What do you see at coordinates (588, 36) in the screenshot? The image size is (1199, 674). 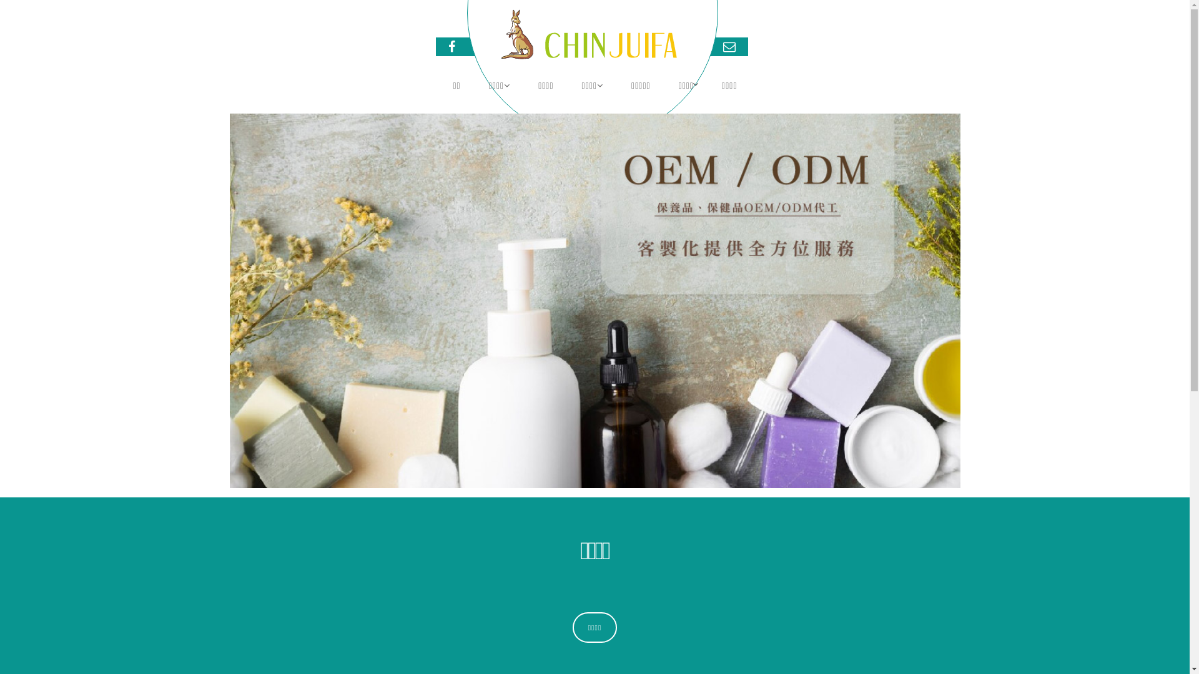 I see `Renovate` at bounding box center [588, 36].